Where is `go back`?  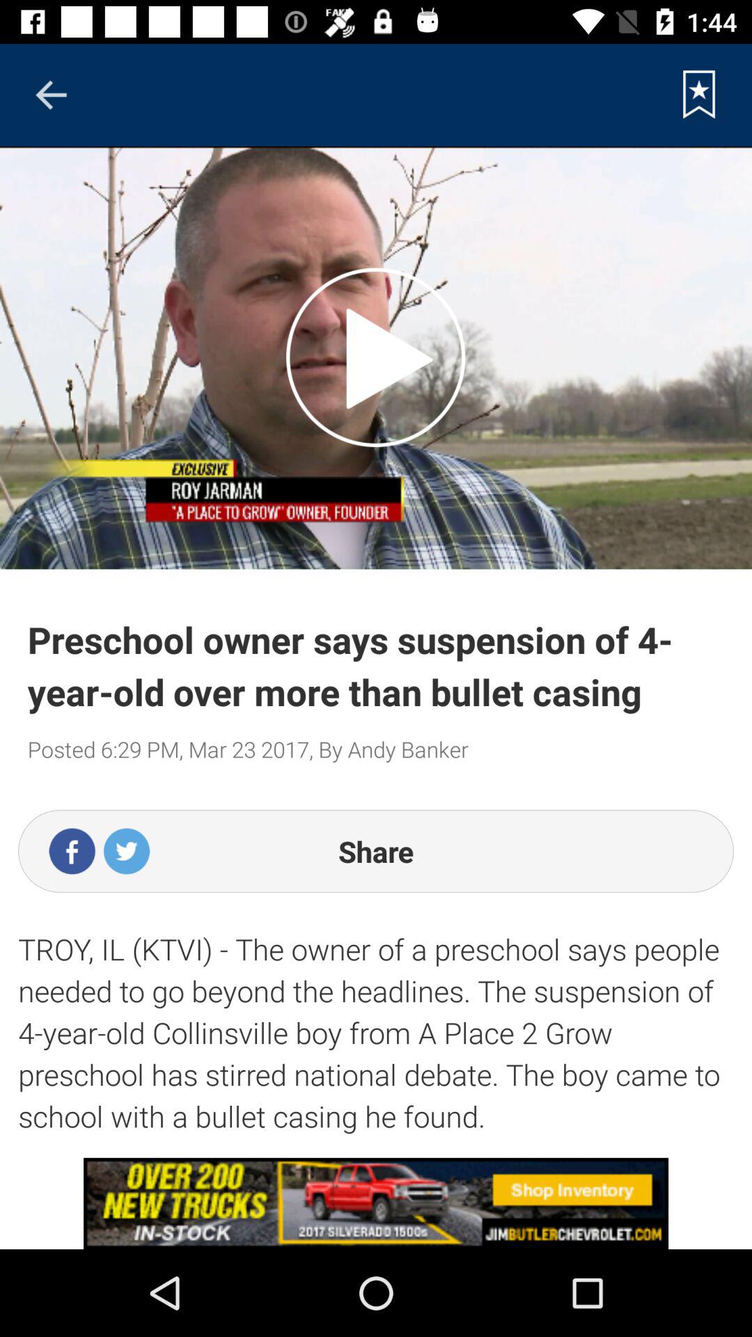
go back is located at coordinates (51, 95).